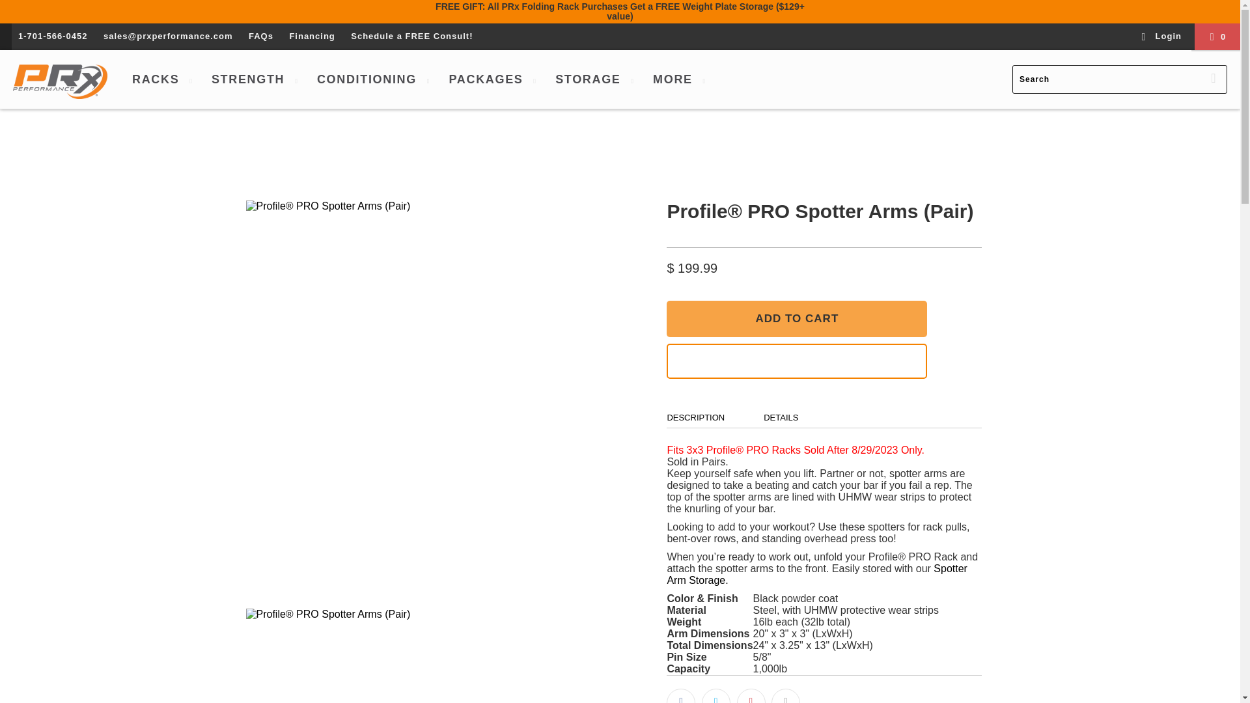 This screenshot has height=703, width=1250. I want to click on Share this on Twitter, so click(715, 696).